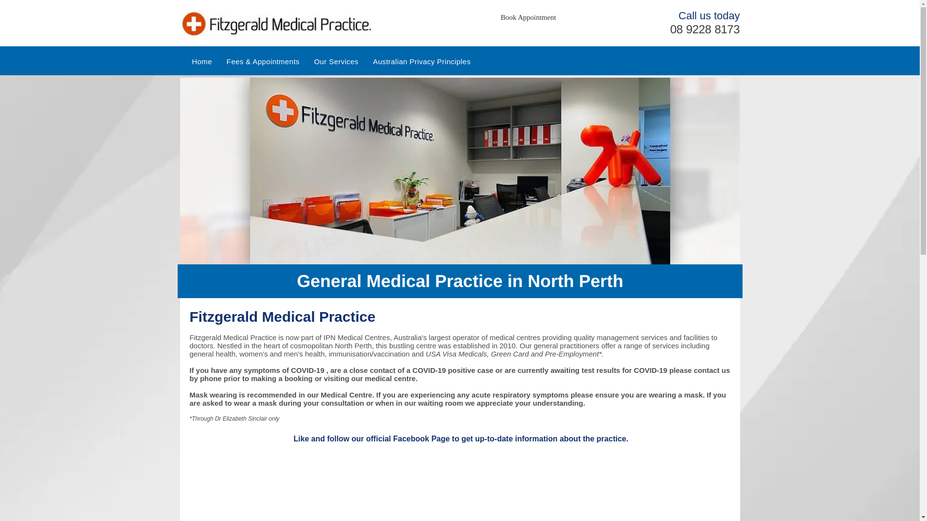 The height and width of the screenshot is (521, 927). Describe the element at coordinates (202, 62) in the screenshot. I see `Home` at that location.